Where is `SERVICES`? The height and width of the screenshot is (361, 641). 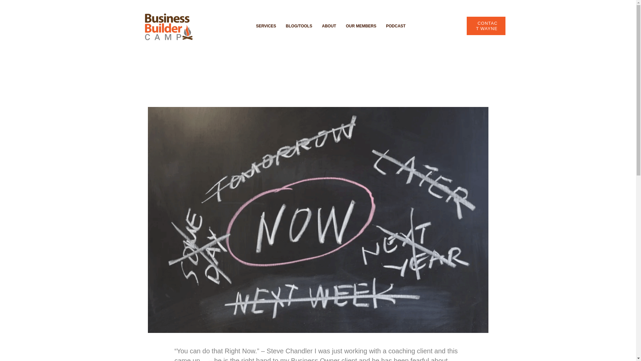 SERVICES is located at coordinates (266, 26).